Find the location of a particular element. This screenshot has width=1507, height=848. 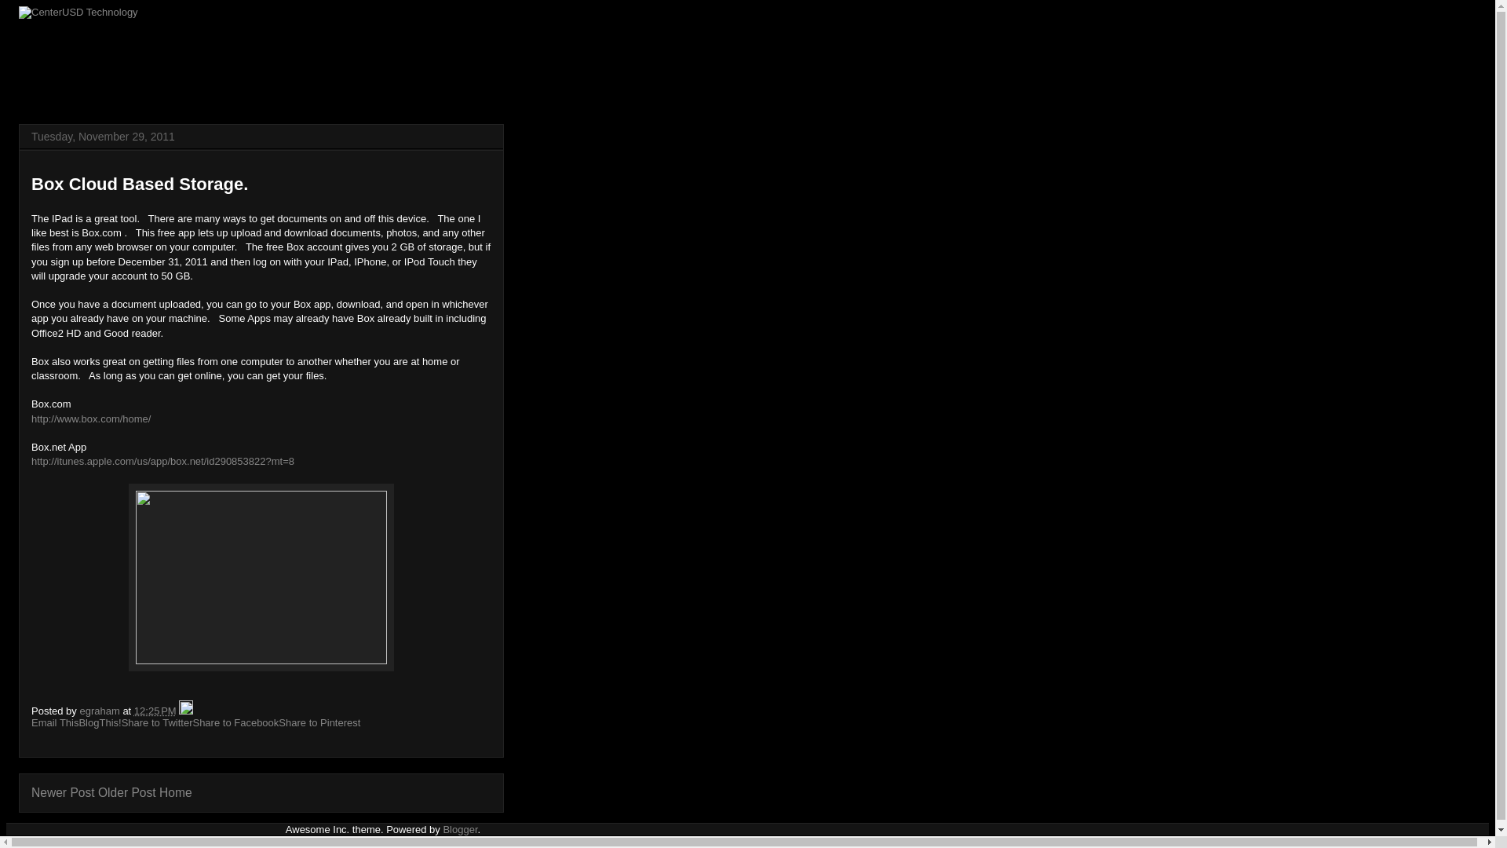

BlogThis! is located at coordinates (99, 722).